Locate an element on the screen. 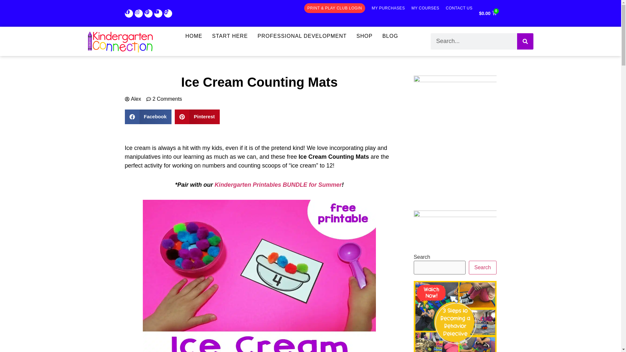 This screenshot has width=626, height=352. START HERE is located at coordinates (230, 36).